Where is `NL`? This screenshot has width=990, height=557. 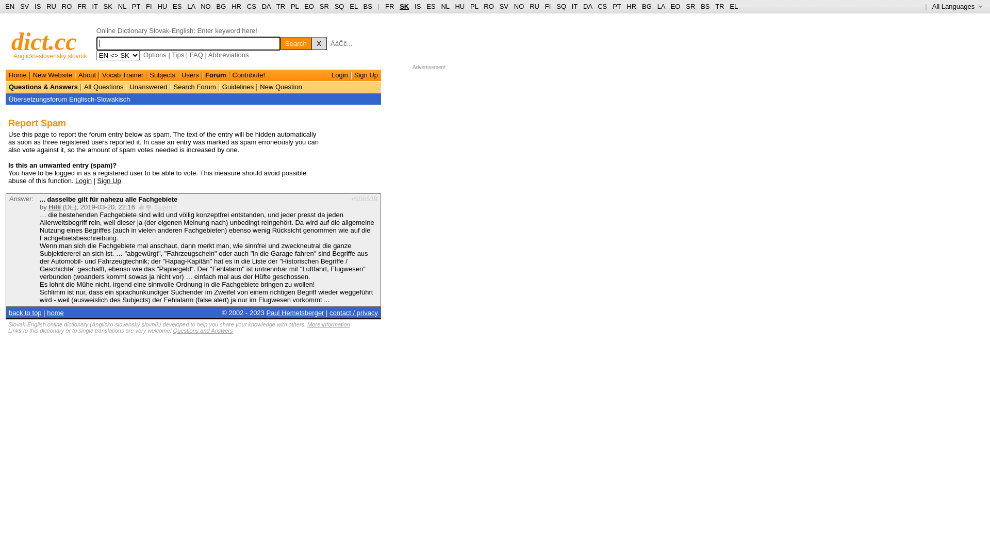 NL is located at coordinates (445, 6).